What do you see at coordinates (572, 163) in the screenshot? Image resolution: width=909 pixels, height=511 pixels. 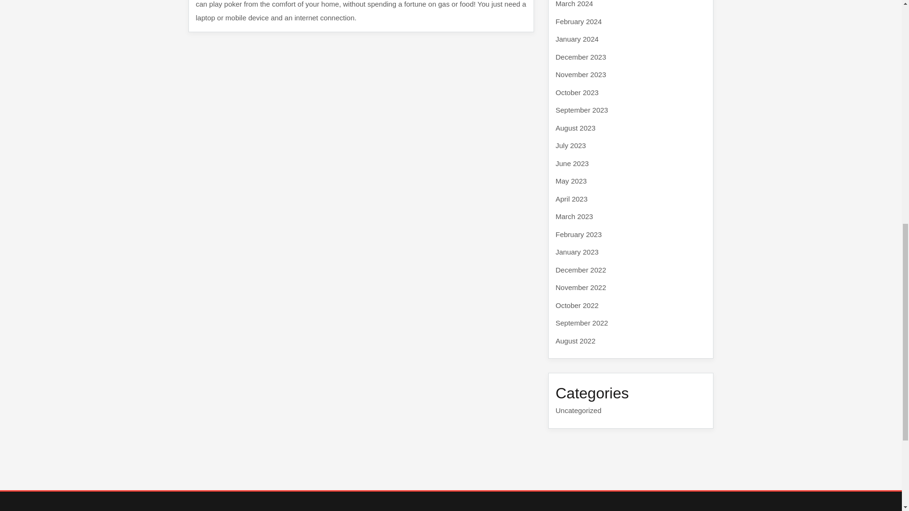 I see `June 2023` at bounding box center [572, 163].